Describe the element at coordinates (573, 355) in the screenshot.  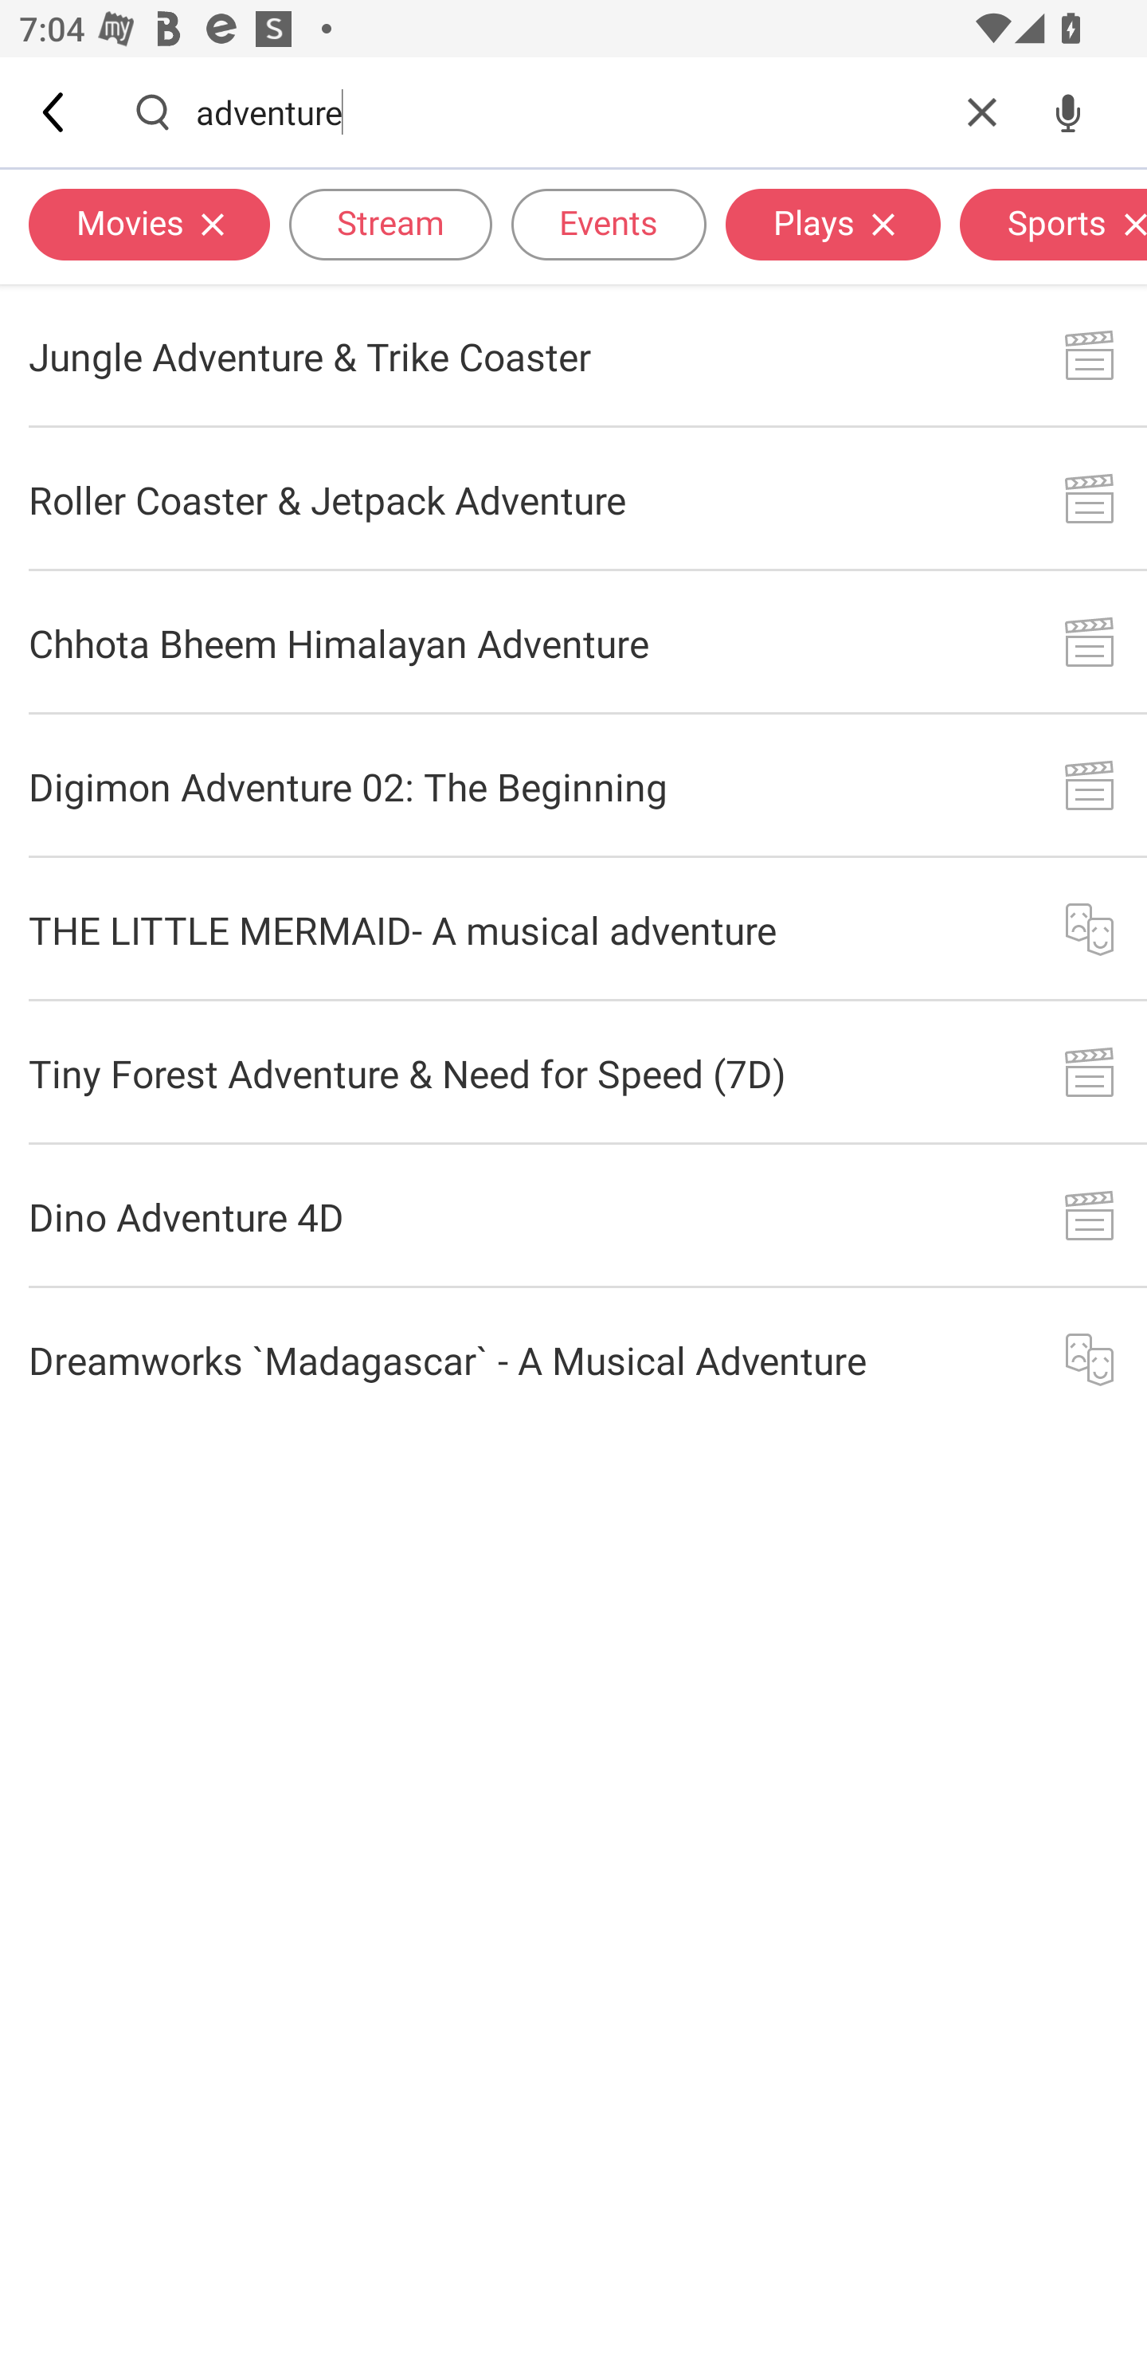
I see `Jungle Adventure & Trike Coaster` at that location.